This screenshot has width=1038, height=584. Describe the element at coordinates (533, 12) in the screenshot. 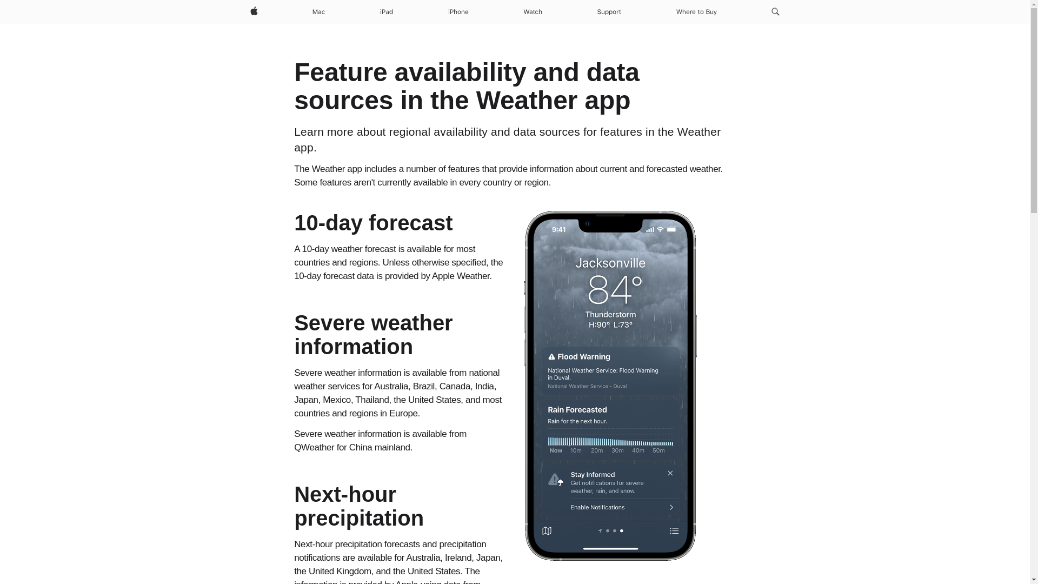

I see `Watch` at that location.